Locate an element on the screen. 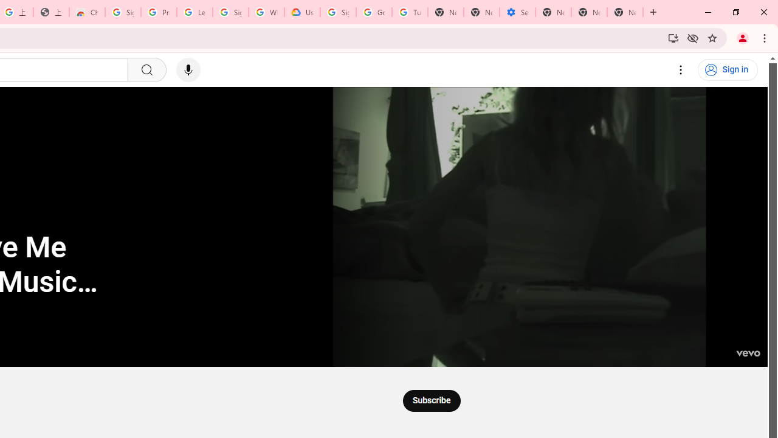 Image resolution: width=778 pixels, height=438 pixels. Who are Google's partners? - Privacy and conditions - Google is located at coordinates (266, 12).